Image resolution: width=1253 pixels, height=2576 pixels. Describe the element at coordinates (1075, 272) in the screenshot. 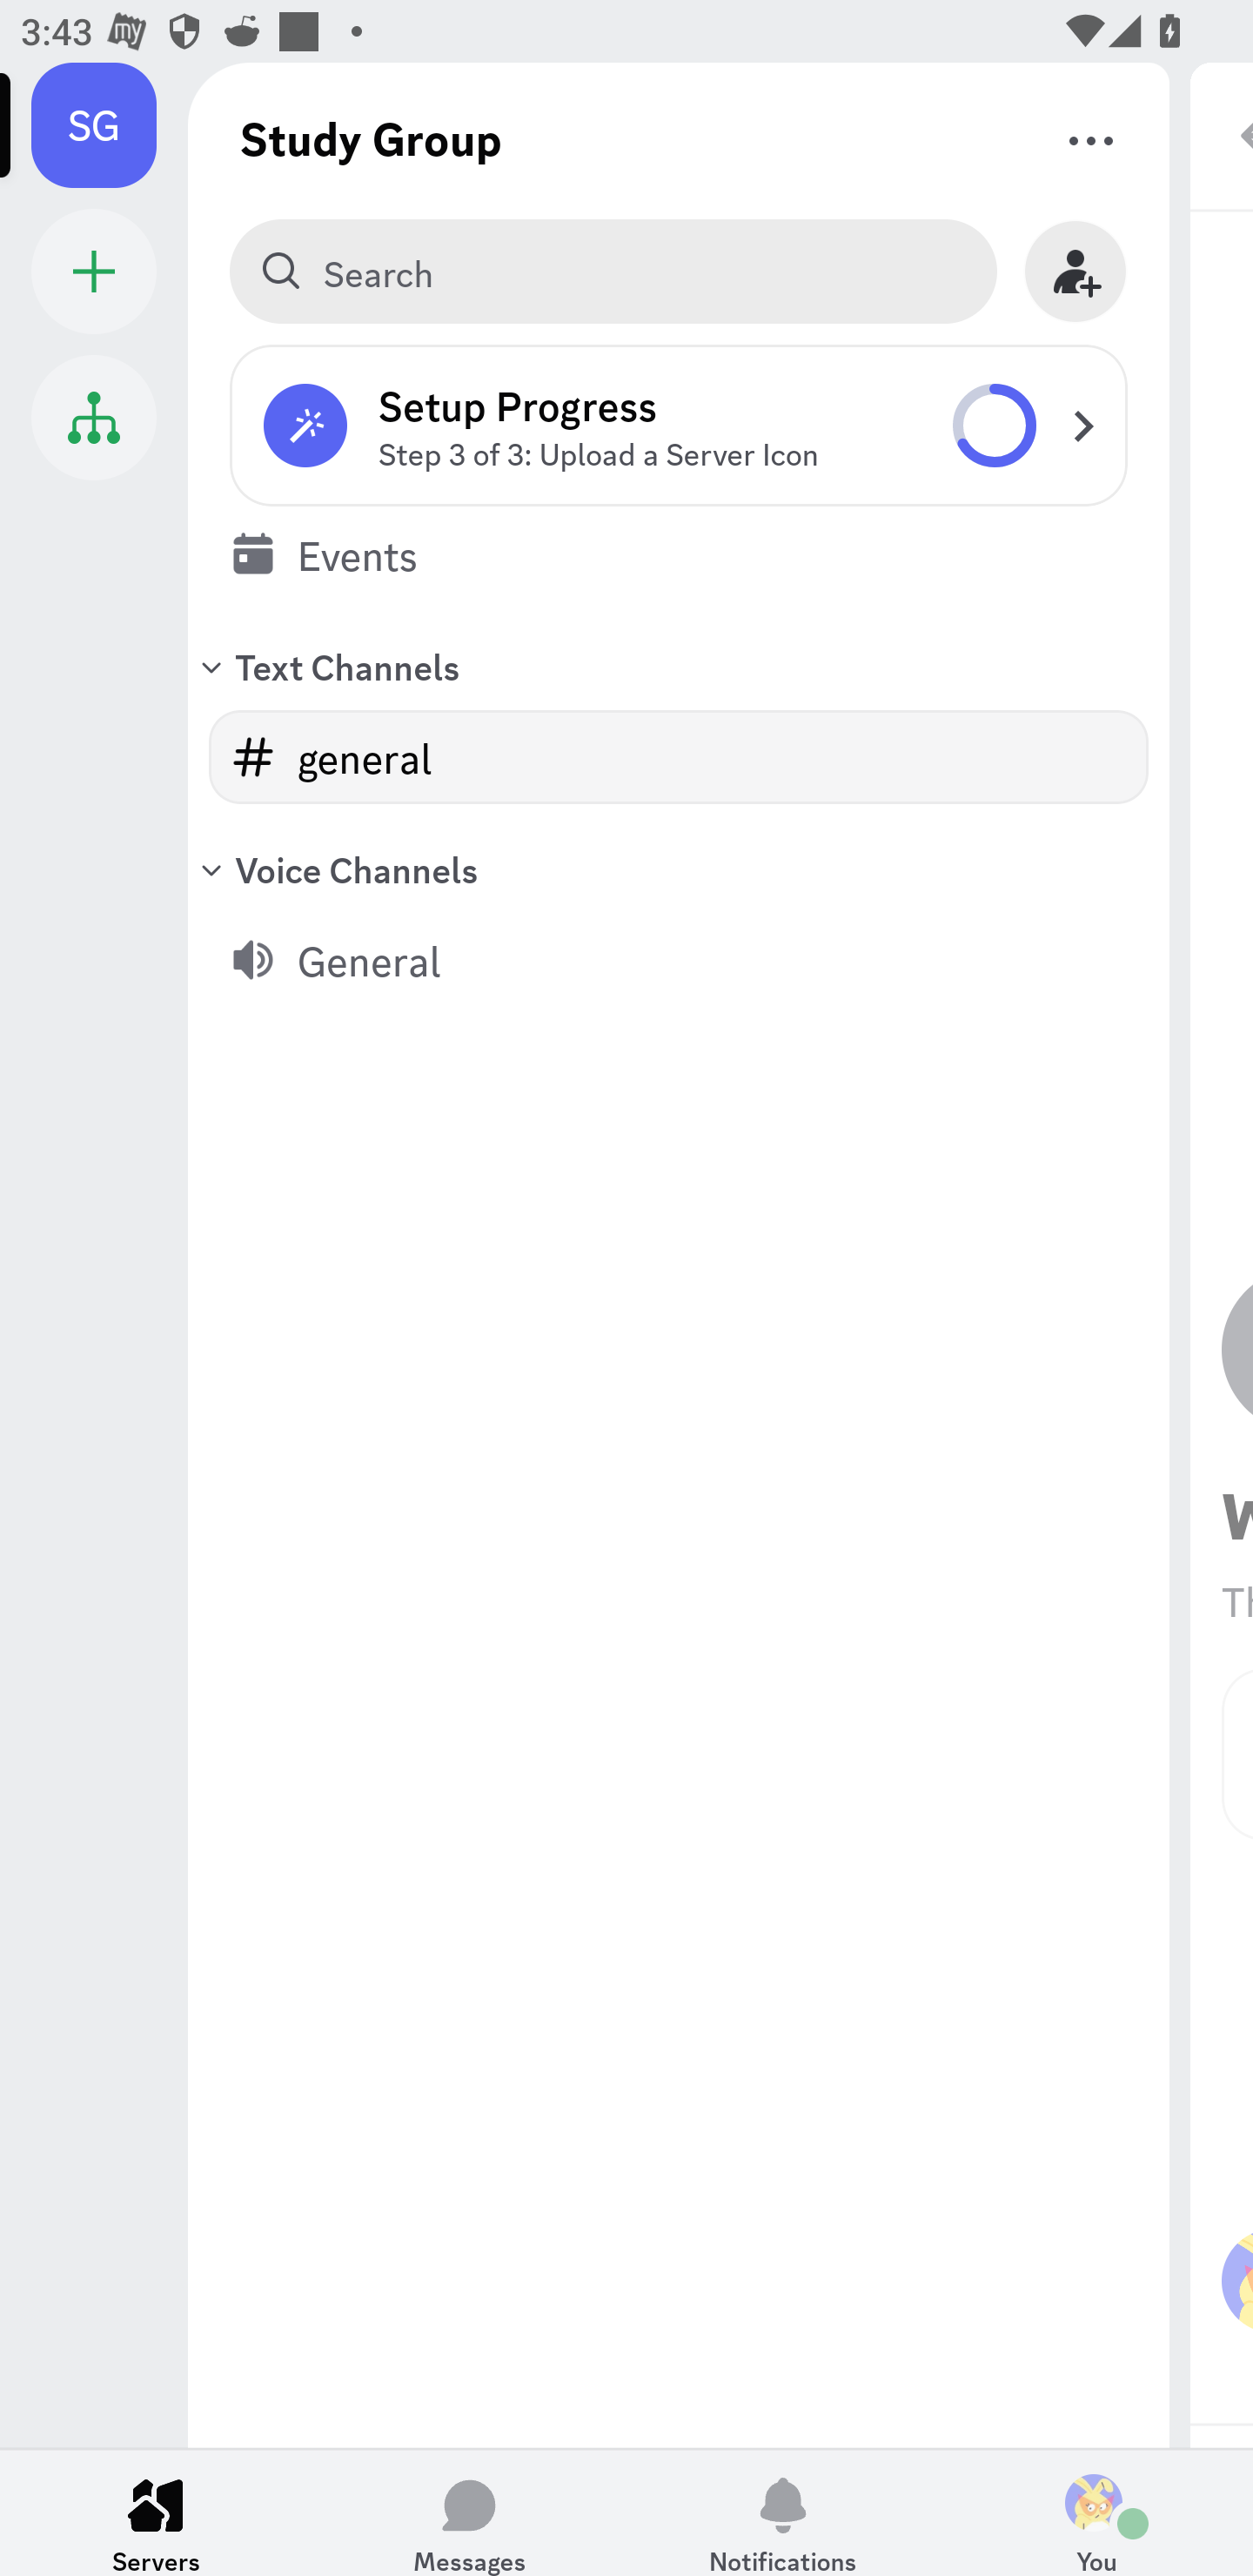

I see `Invite` at that location.